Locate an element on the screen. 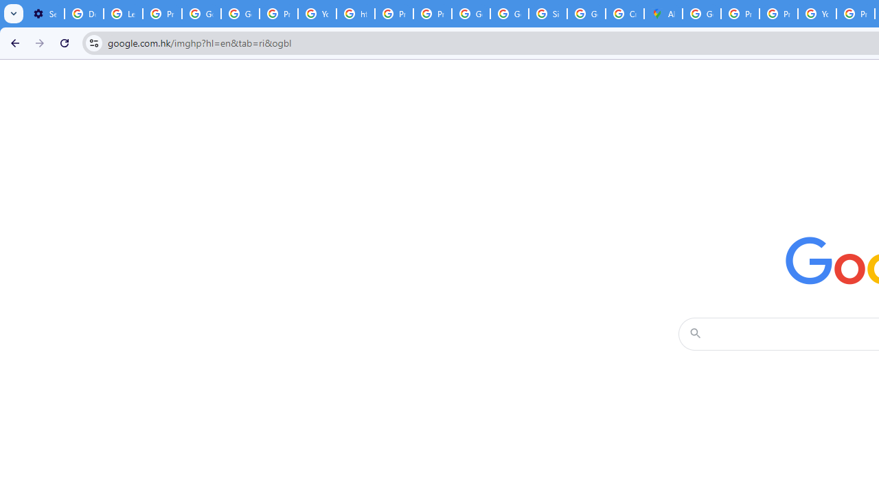 This screenshot has width=879, height=494. Sign in - Google Accounts is located at coordinates (548, 14).